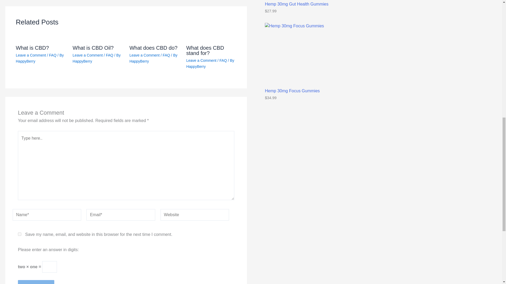 This screenshot has height=284, width=506. What do you see at coordinates (20, 234) in the screenshot?
I see `yes` at bounding box center [20, 234].